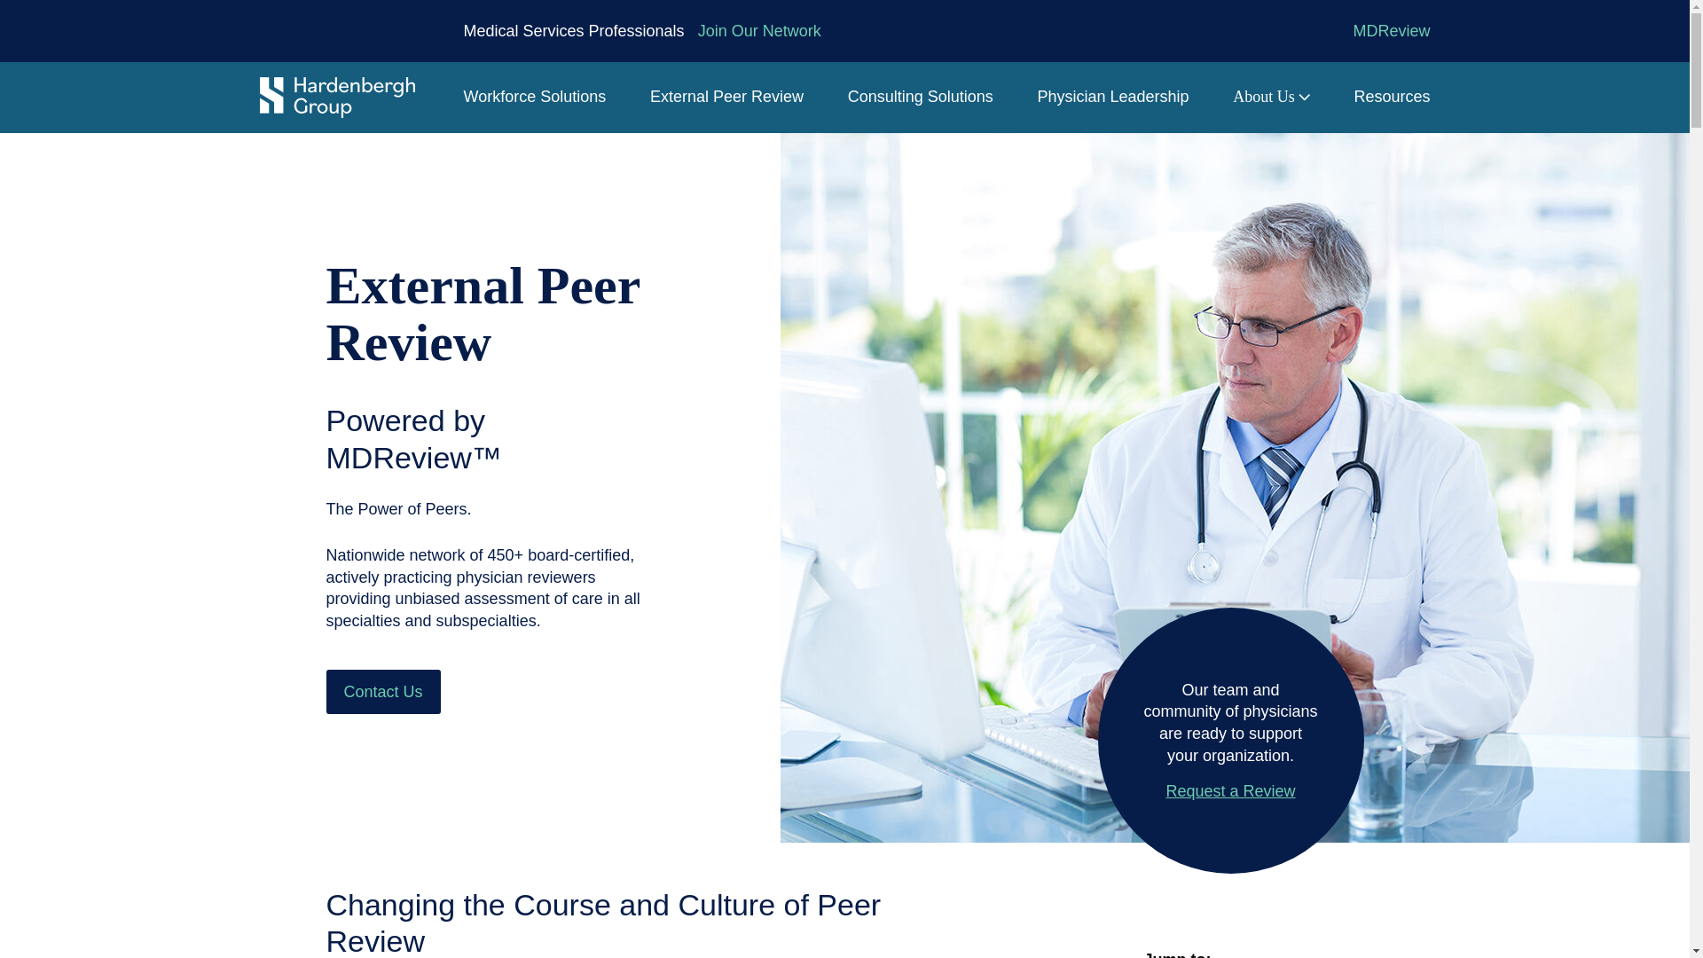  Describe the element at coordinates (1391, 31) in the screenshot. I see `MDReview` at that location.